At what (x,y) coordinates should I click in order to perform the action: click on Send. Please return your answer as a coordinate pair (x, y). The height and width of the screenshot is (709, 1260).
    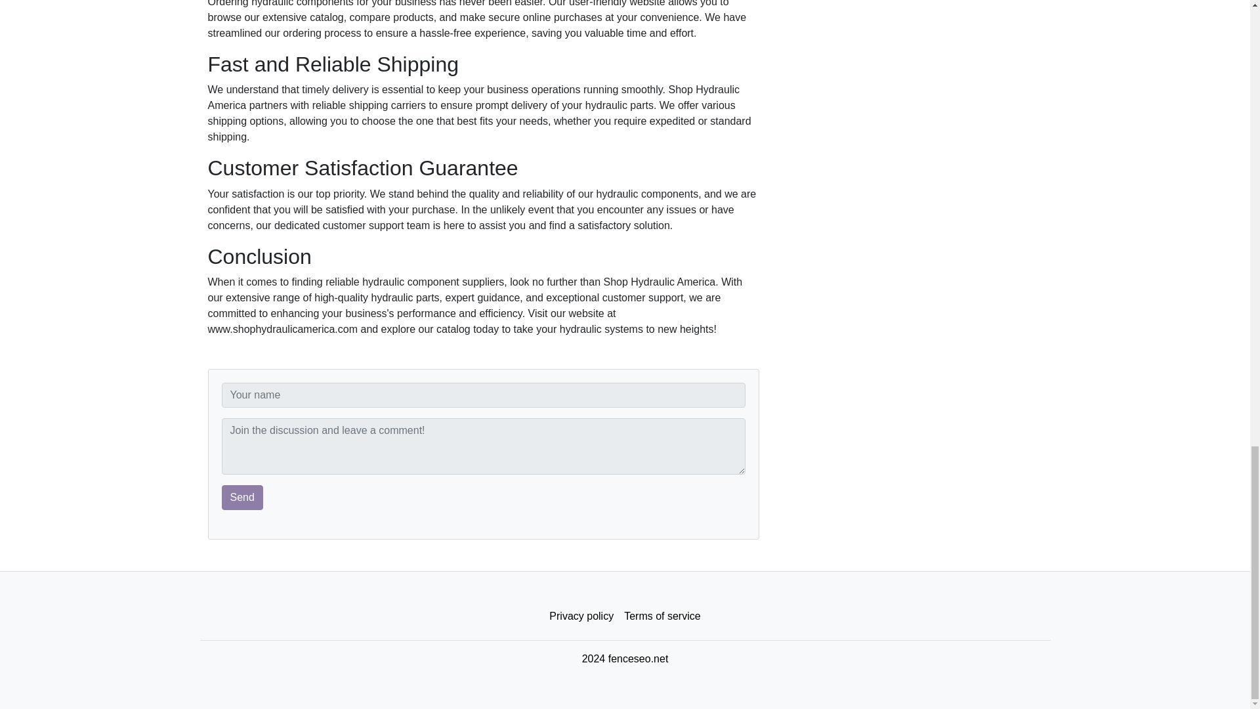
    Looking at the image, I should click on (242, 497).